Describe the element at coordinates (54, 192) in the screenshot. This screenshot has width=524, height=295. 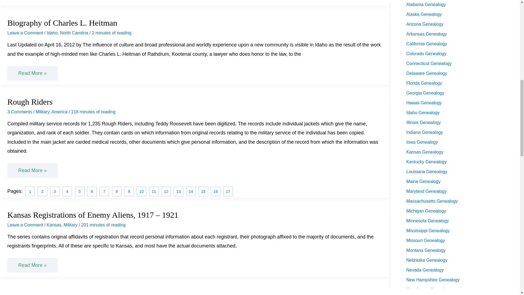
I see `3` at that location.